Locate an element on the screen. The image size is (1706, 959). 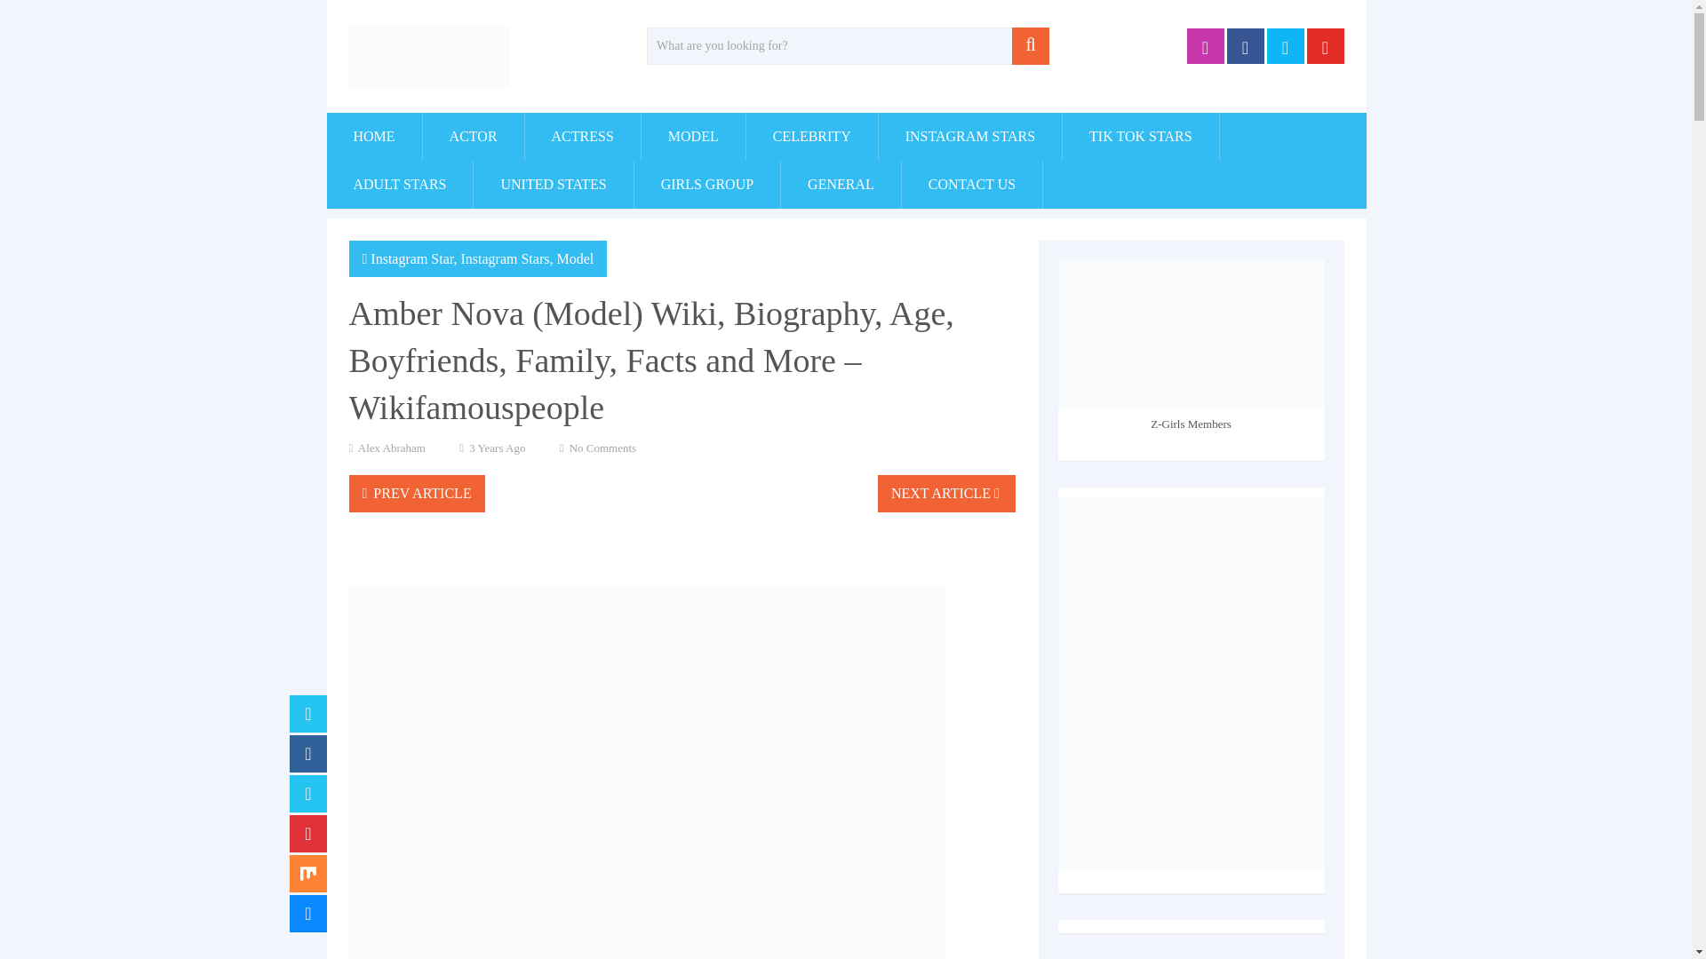
Posts by Alex Abraham is located at coordinates (391, 448).